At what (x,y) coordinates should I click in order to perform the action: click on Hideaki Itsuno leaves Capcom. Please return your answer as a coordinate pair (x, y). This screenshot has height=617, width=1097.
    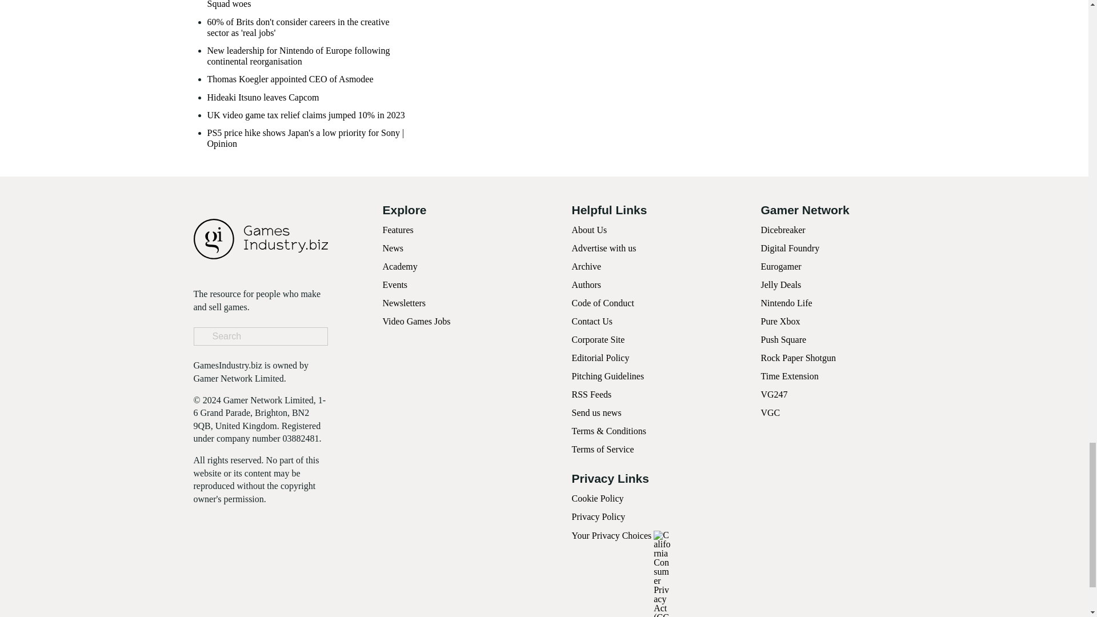
    Looking at the image, I should click on (263, 97).